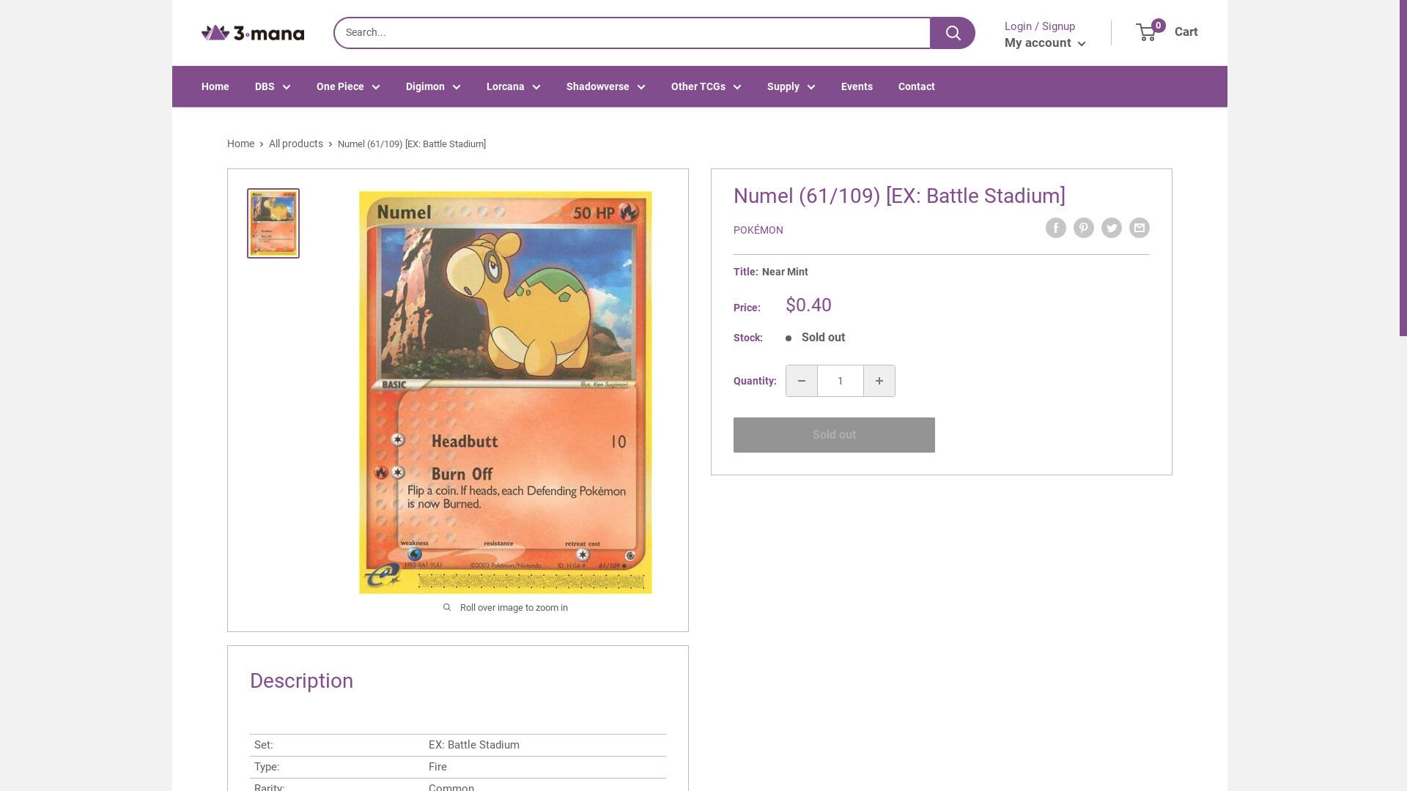 The width and height of the screenshot is (1407, 791). I want to click on CNY, so click(237, 155).